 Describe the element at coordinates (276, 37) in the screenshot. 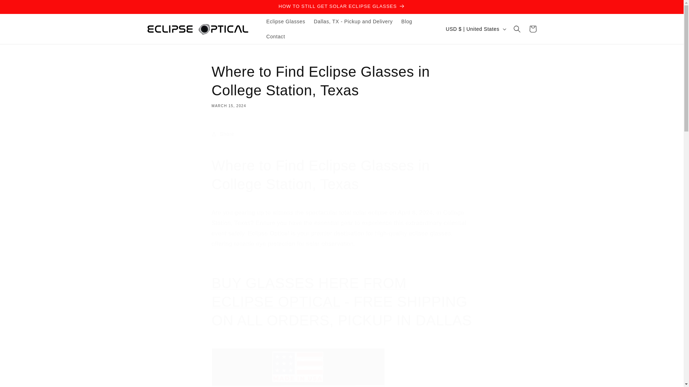

I see `Contact` at that location.